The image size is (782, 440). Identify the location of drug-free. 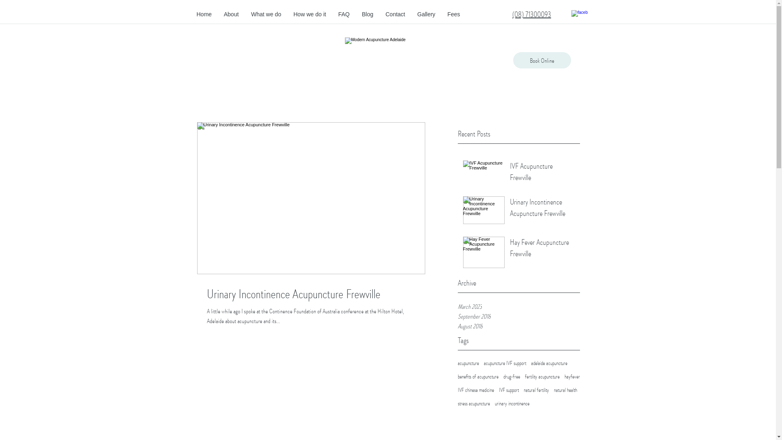
(512, 376).